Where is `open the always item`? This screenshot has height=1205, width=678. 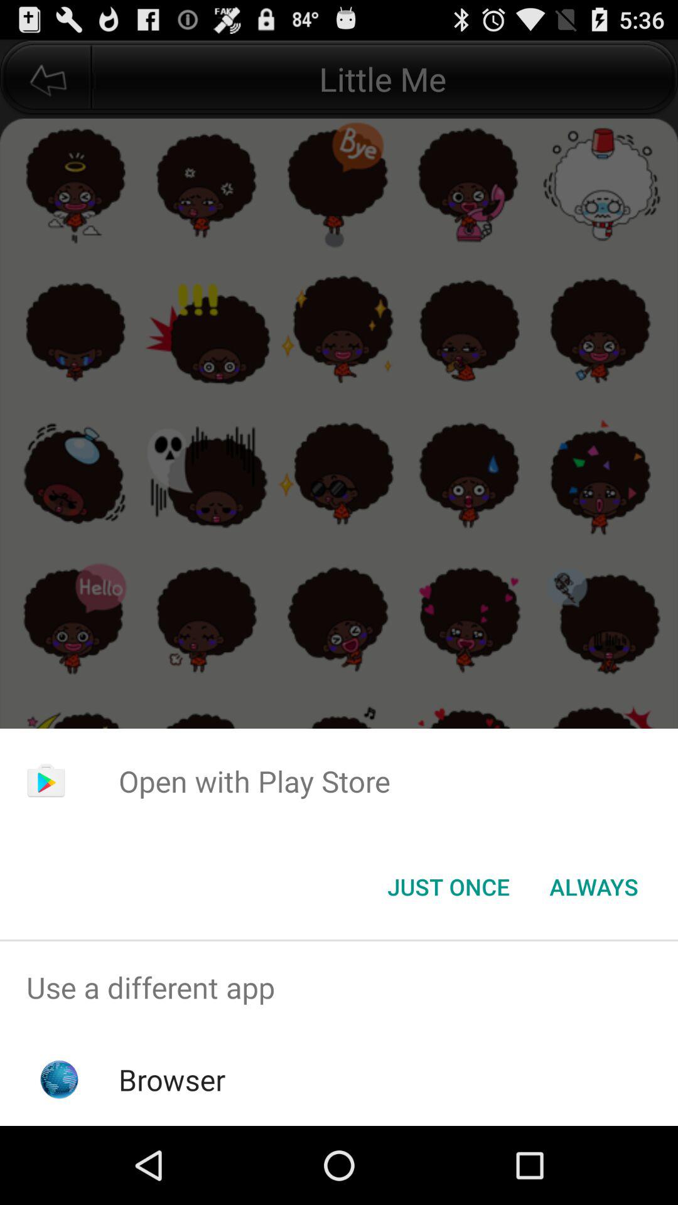 open the always item is located at coordinates (594, 887).